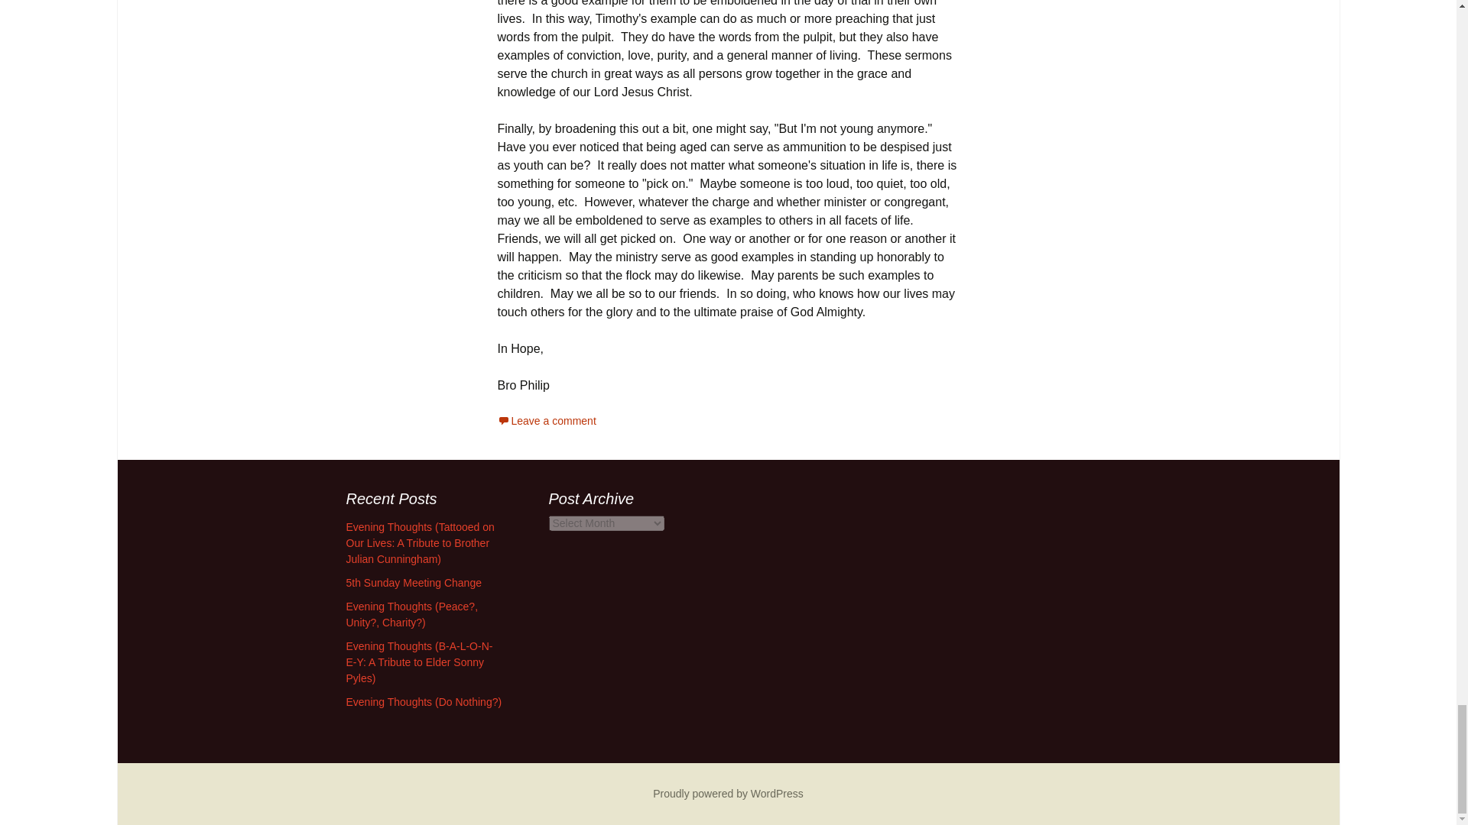 This screenshot has width=1468, height=825. What do you see at coordinates (546, 421) in the screenshot?
I see `Leave a comment` at bounding box center [546, 421].